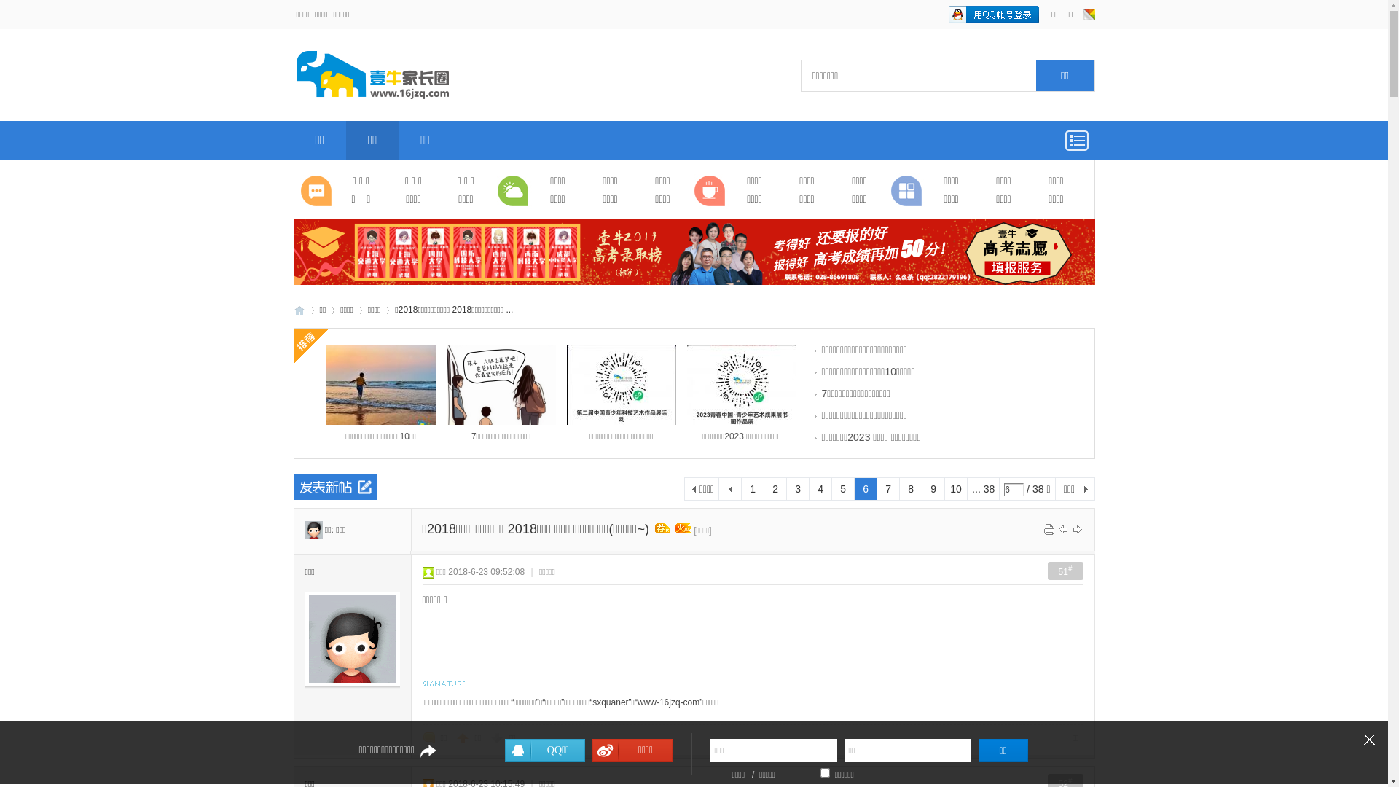 The height and width of the screenshot is (787, 1399). What do you see at coordinates (933, 489) in the screenshot?
I see `9` at bounding box center [933, 489].